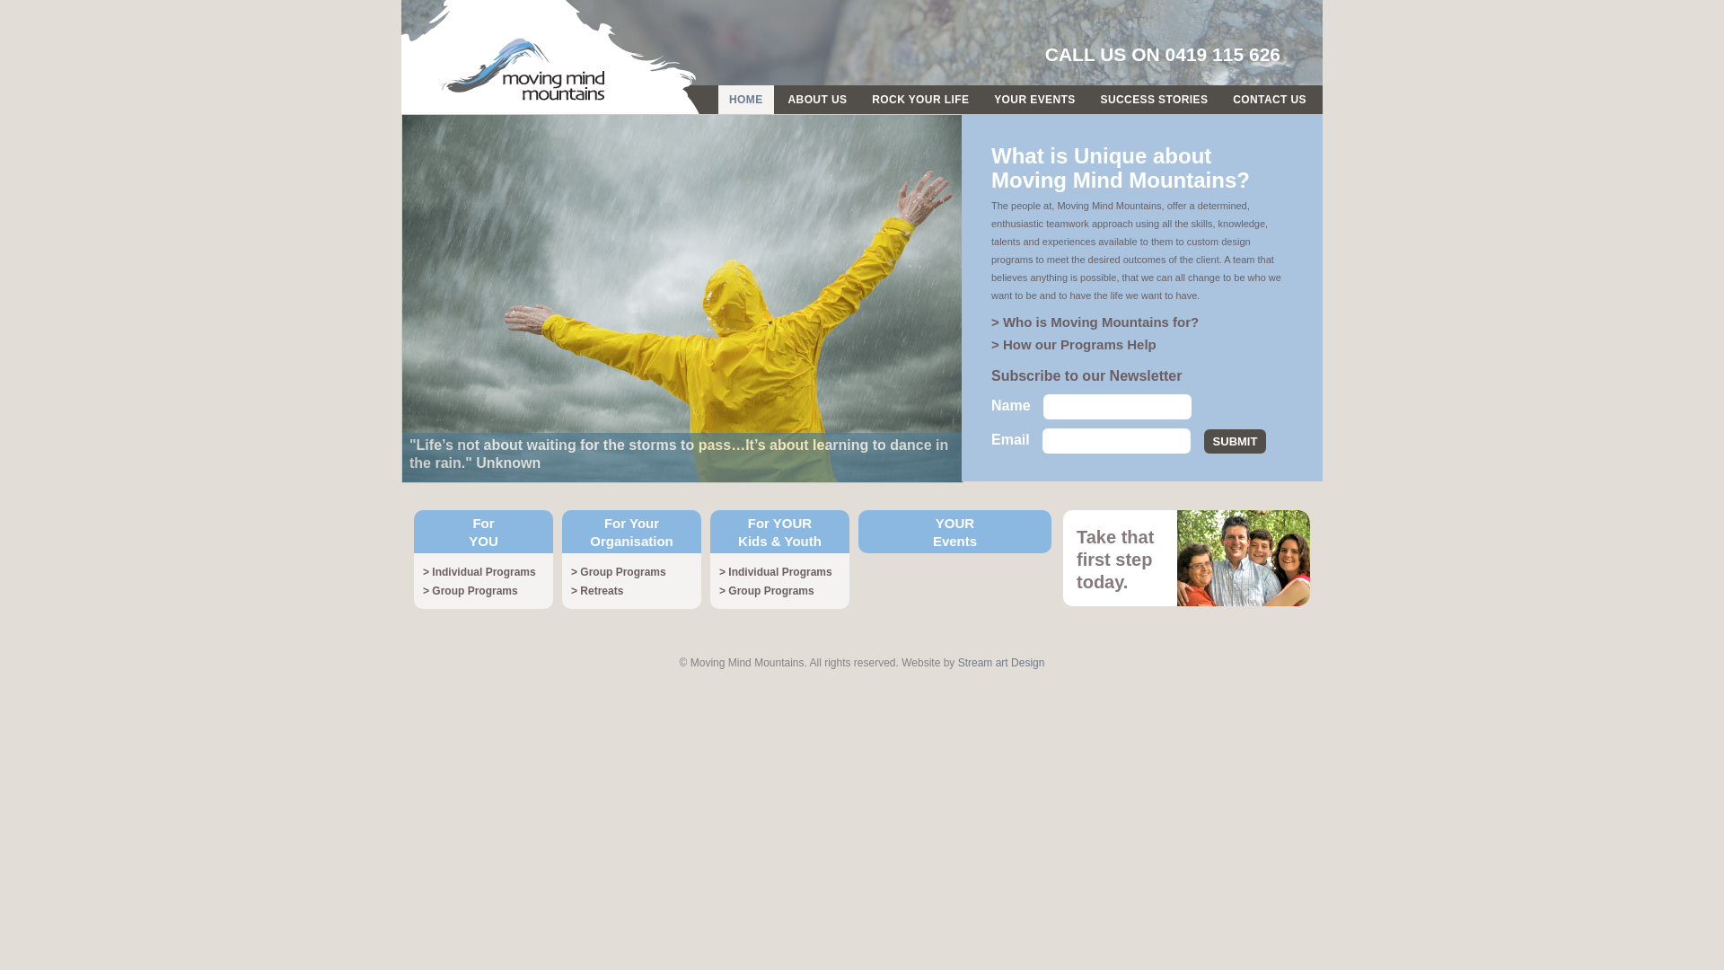 Image resolution: width=1724 pixels, height=970 pixels. What do you see at coordinates (920, 100) in the screenshot?
I see `ROCK YOUR LIFE` at bounding box center [920, 100].